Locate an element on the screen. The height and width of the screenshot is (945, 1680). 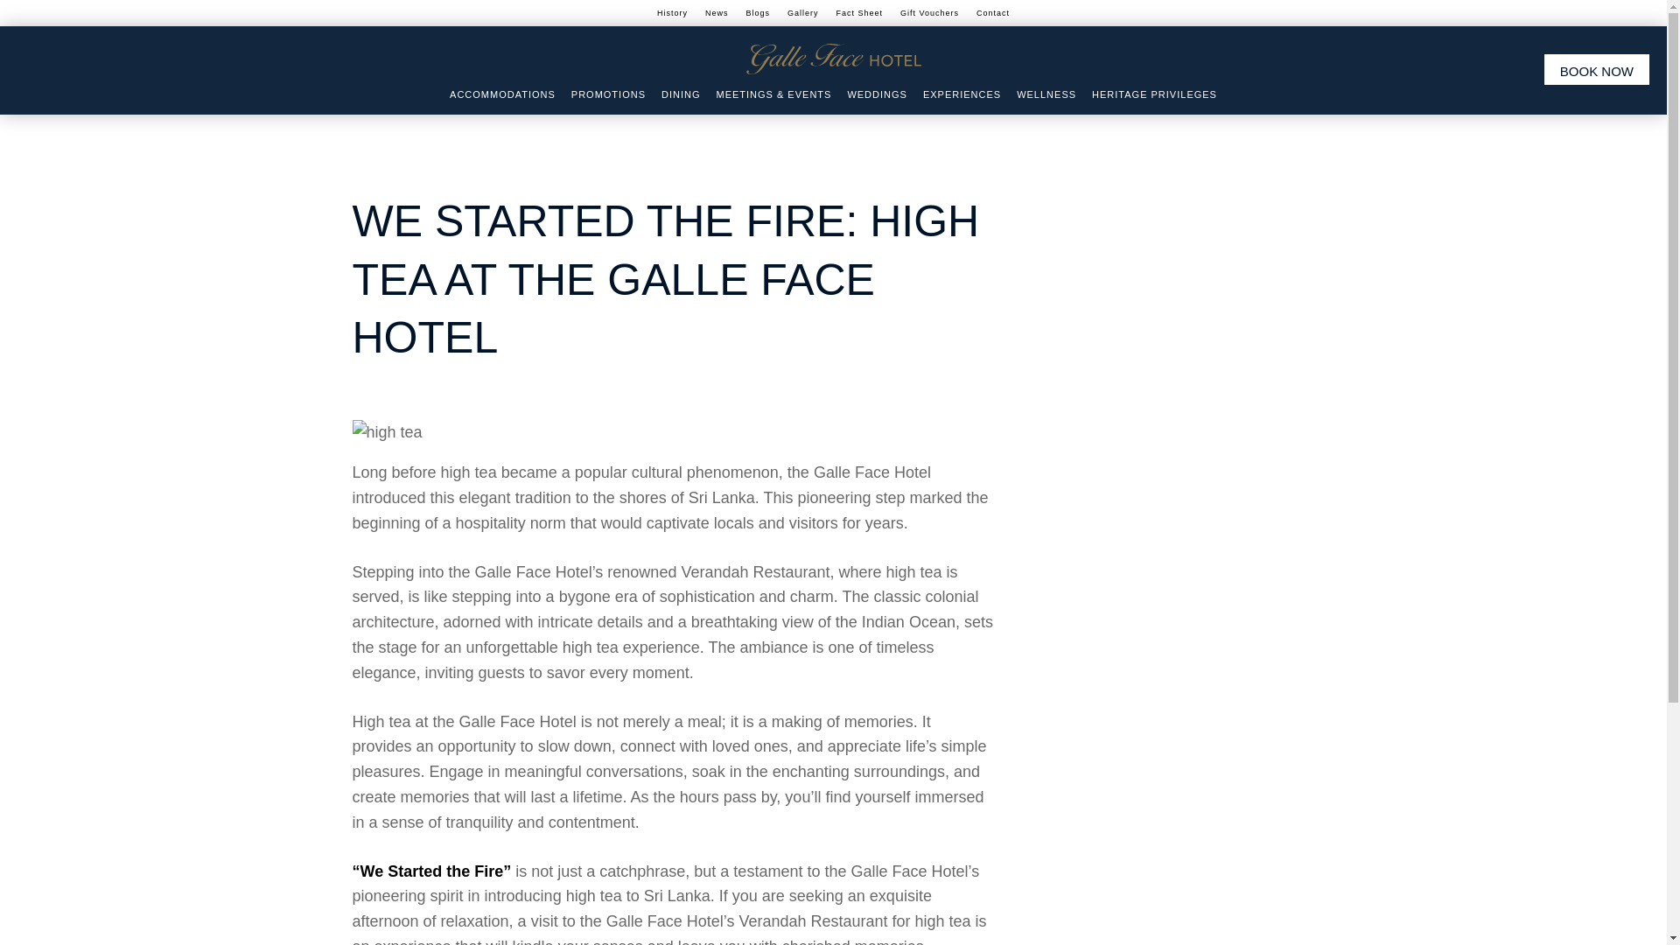
Fact Sheet is located at coordinates (859, 12).